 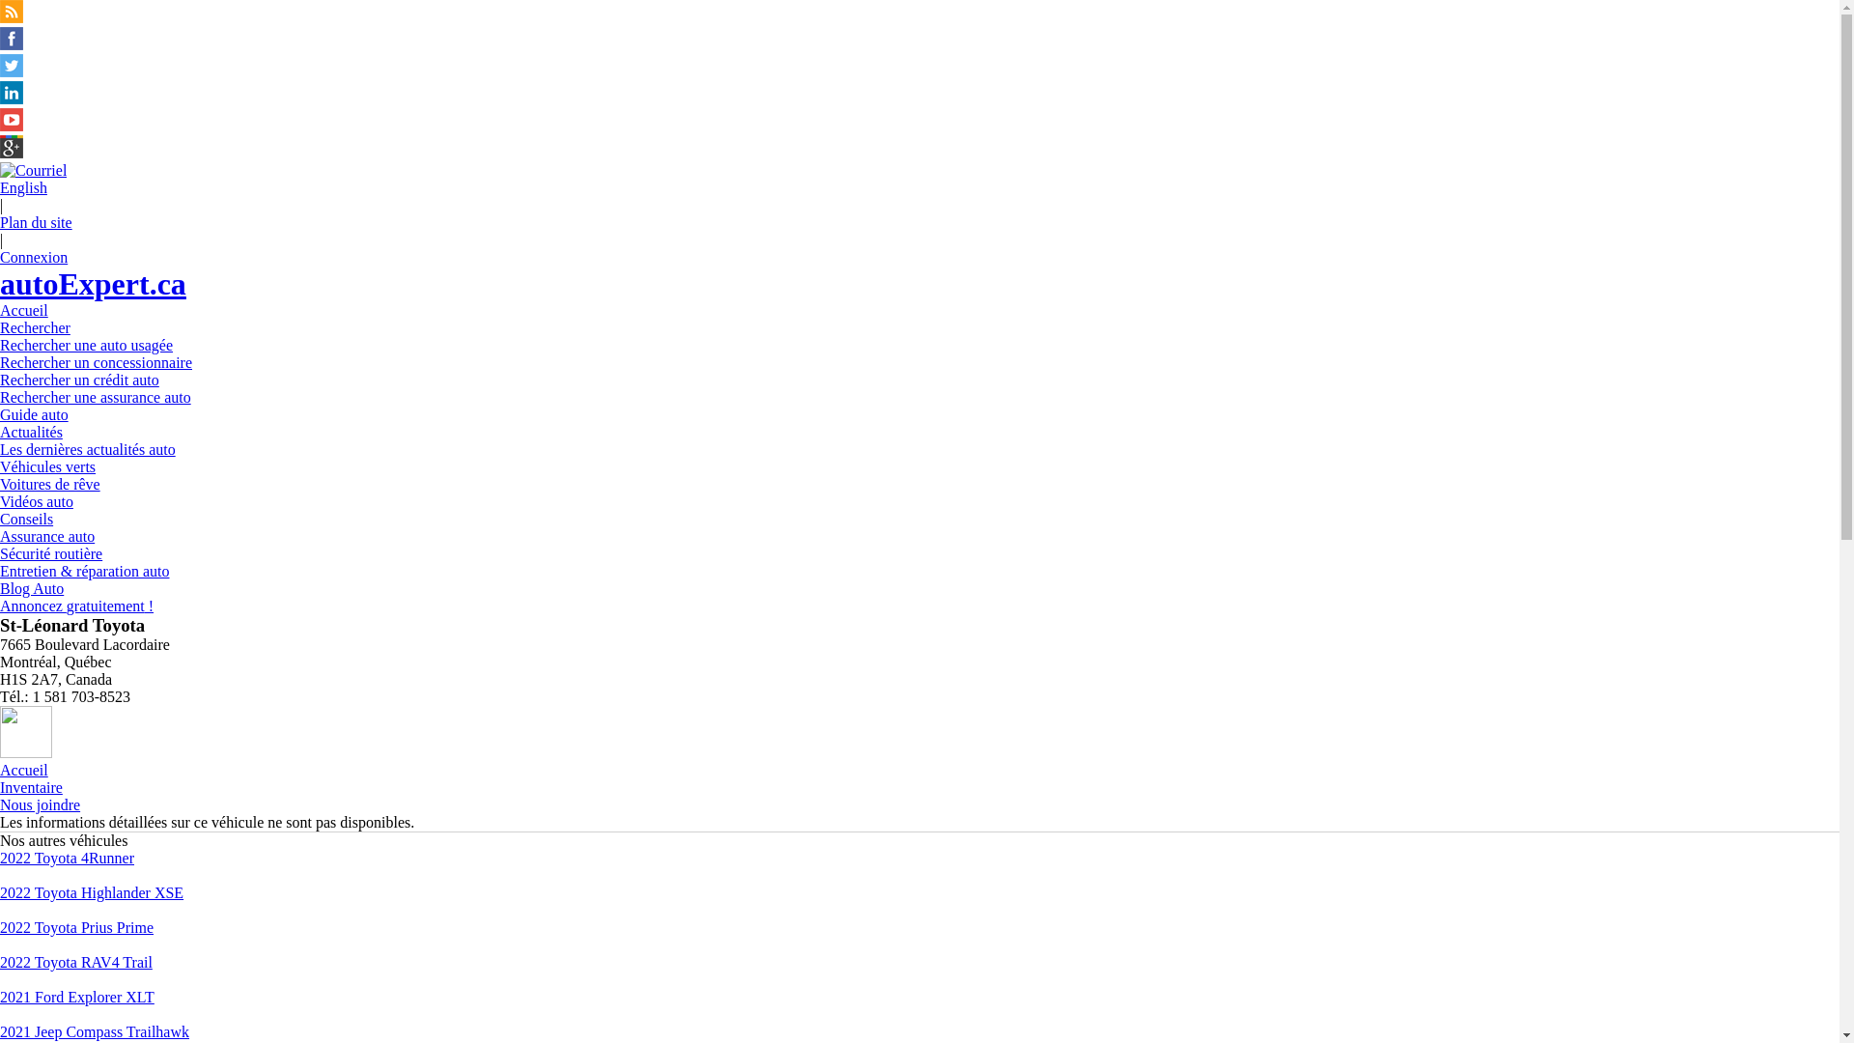 I want to click on 2022 Toyota 4Runner, so click(x=68, y=858).